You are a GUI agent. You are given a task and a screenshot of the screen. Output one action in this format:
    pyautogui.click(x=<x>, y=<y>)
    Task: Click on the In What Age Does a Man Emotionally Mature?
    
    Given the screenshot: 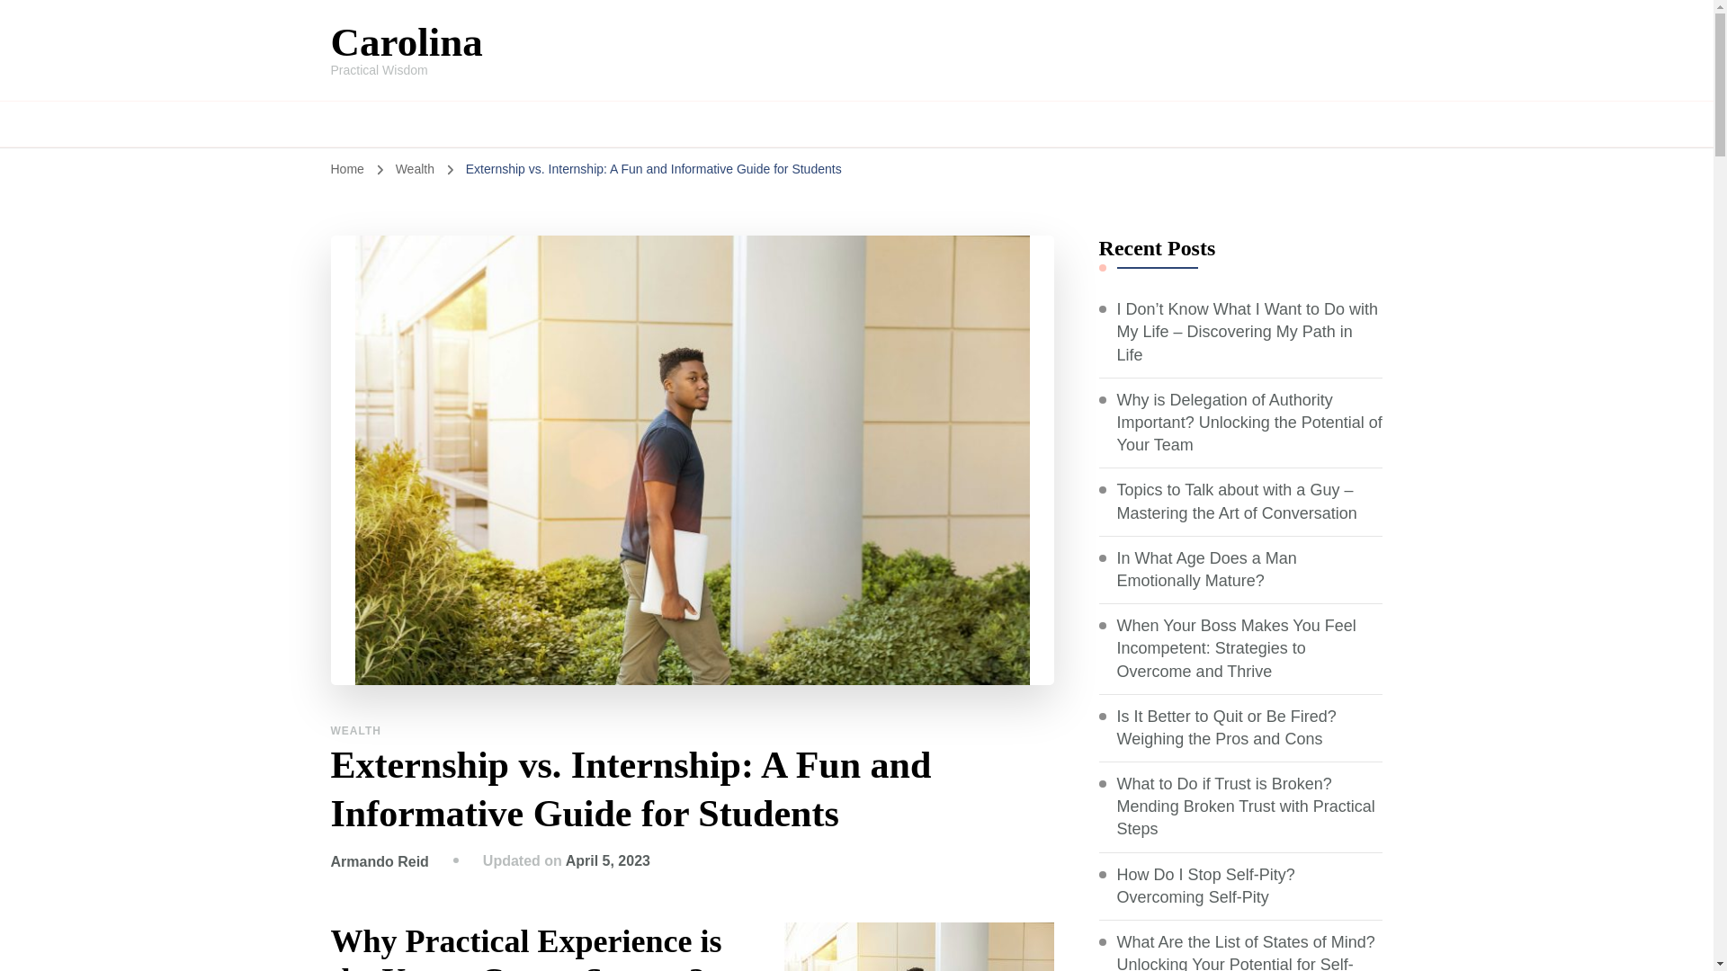 What is the action you would take?
    pyautogui.click(x=1250, y=570)
    